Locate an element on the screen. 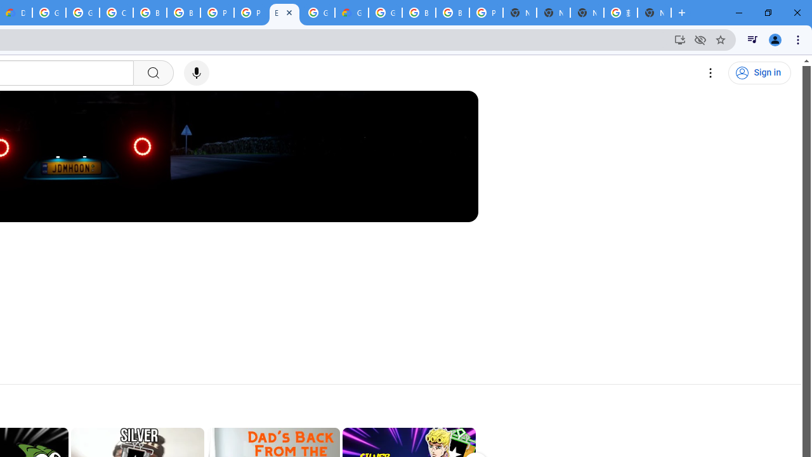 The image size is (812, 457). Google Cloud Platform is located at coordinates (385, 13).